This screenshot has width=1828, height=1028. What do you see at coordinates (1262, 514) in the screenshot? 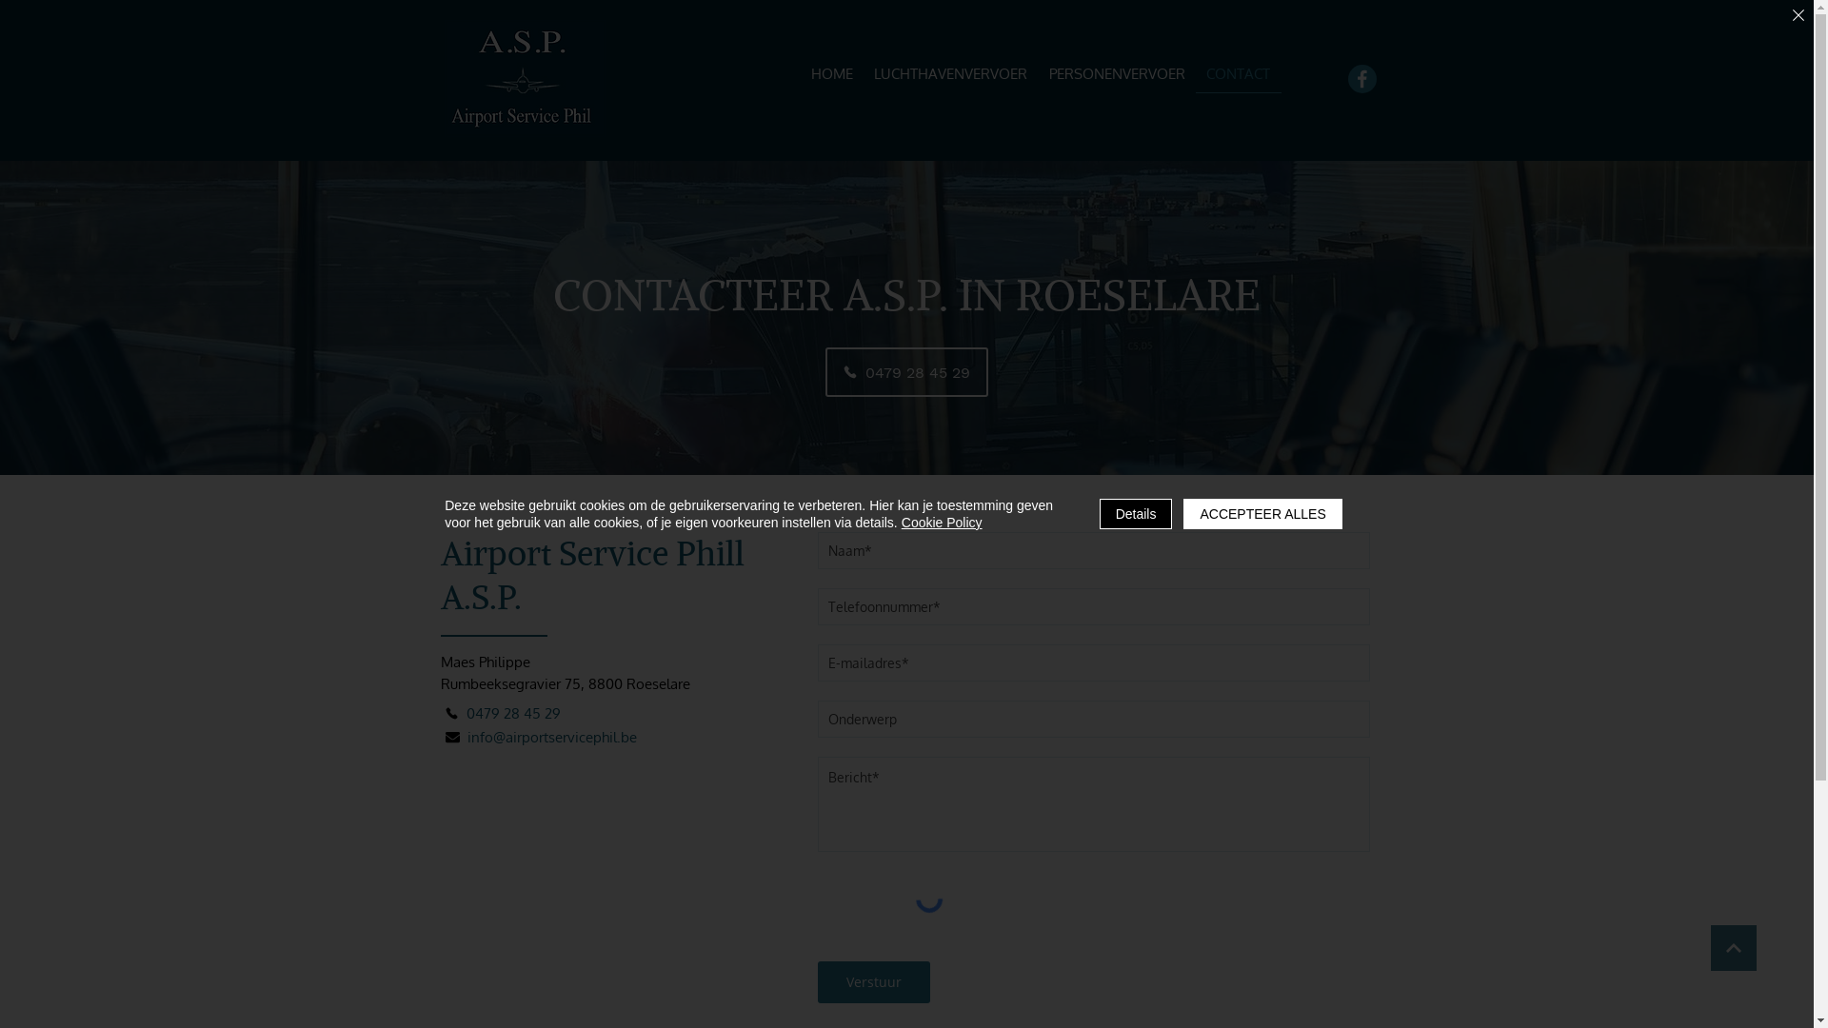
I see `ACCEPTEER ALLES` at bounding box center [1262, 514].